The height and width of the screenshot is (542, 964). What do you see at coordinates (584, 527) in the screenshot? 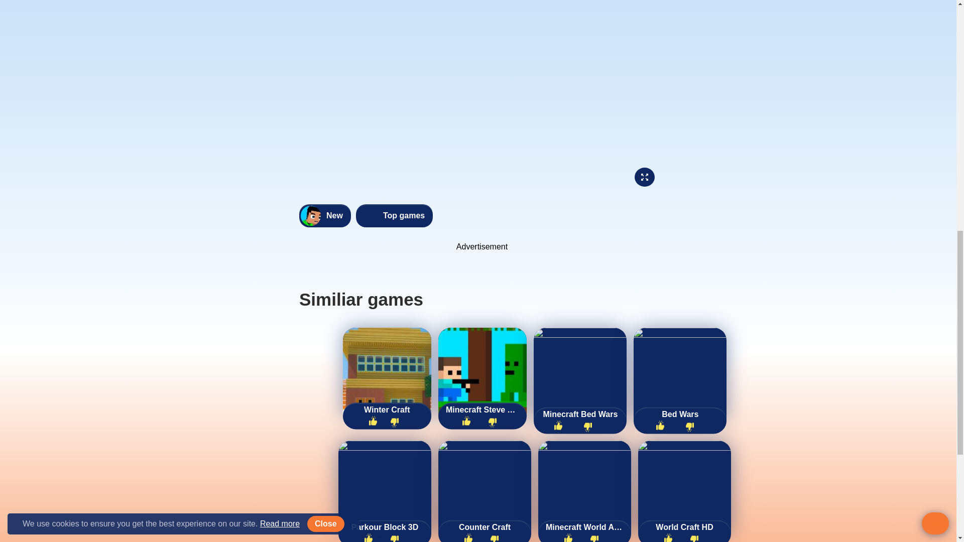
I see `Minecraft World Adventure` at bounding box center [584, 527].